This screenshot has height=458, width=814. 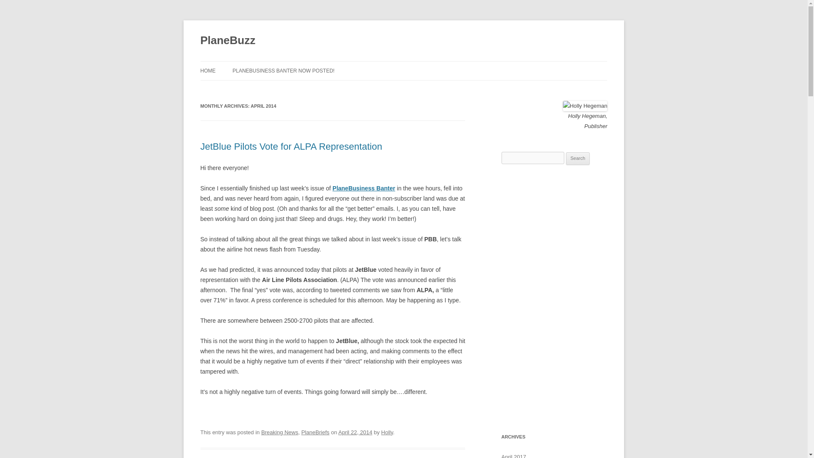 What do you see at coordinates (315, 432) in the screenshot?
I see `PlaneBriefs` at bounding box center [315, 432].